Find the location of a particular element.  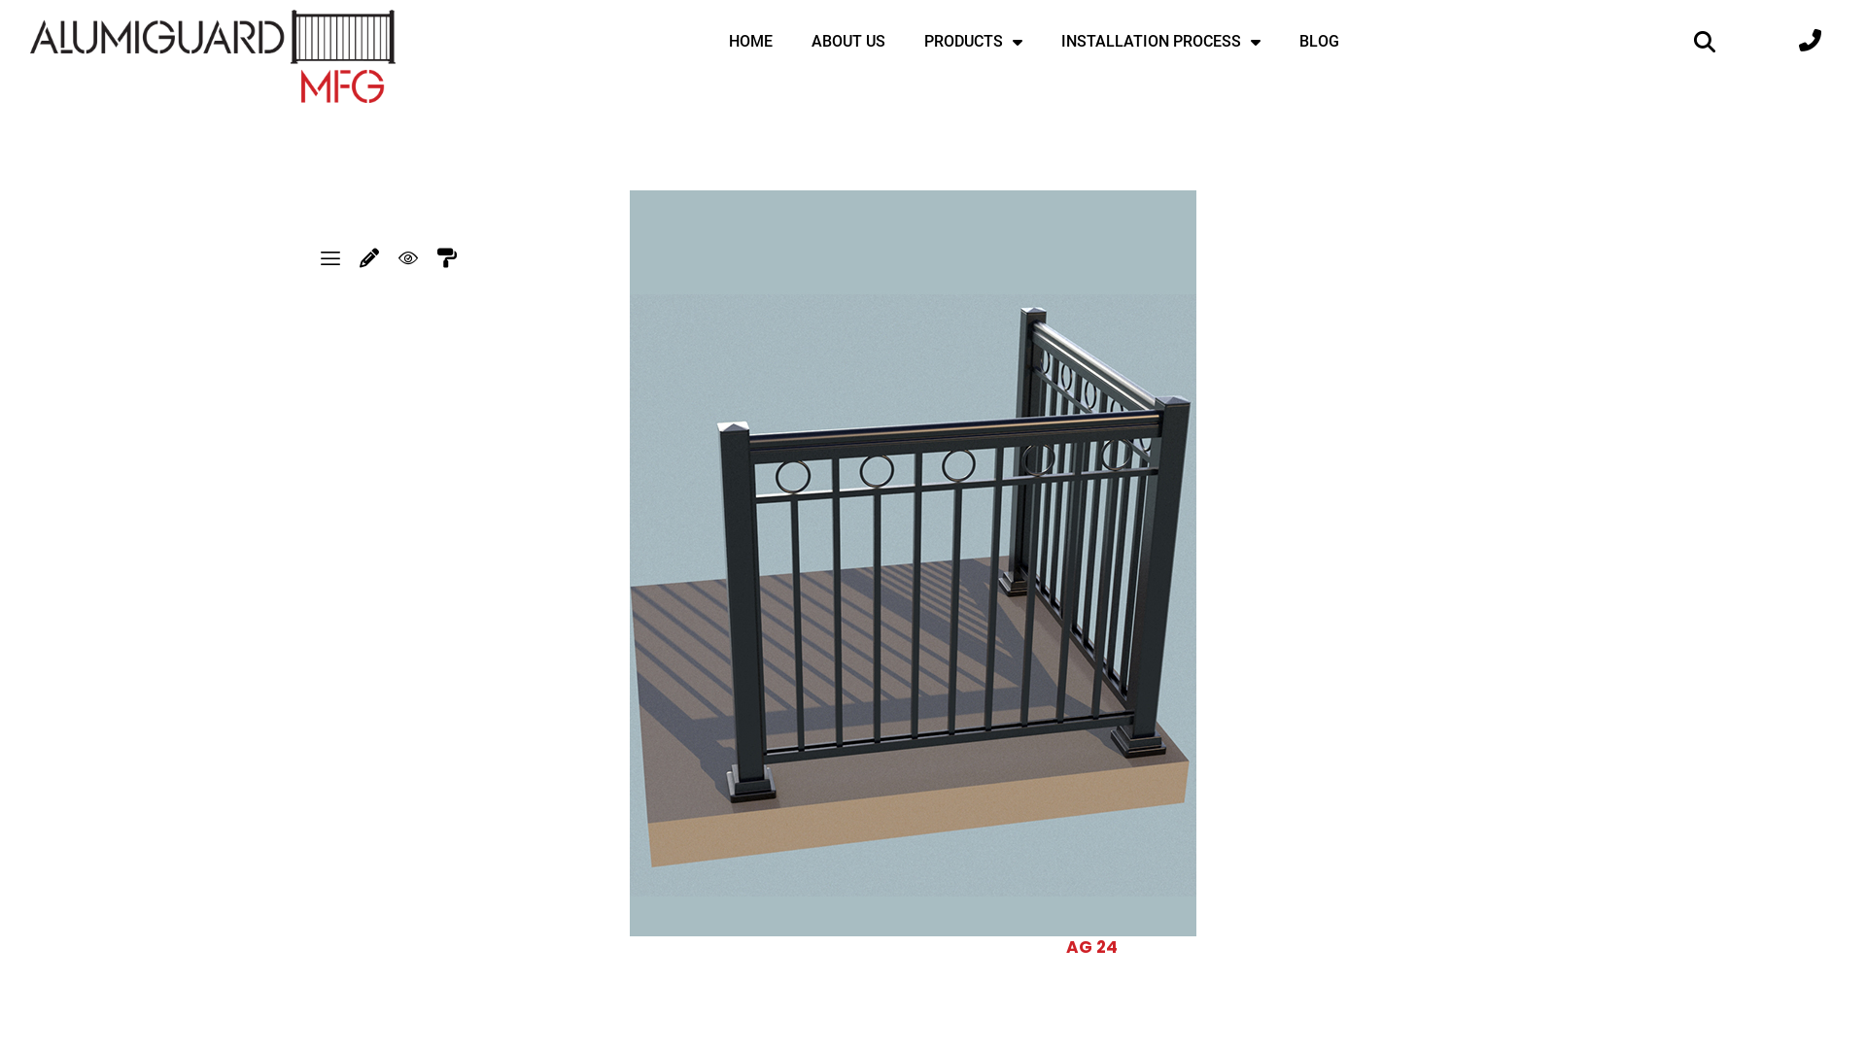

Draw is located at coordinates (369, 258).